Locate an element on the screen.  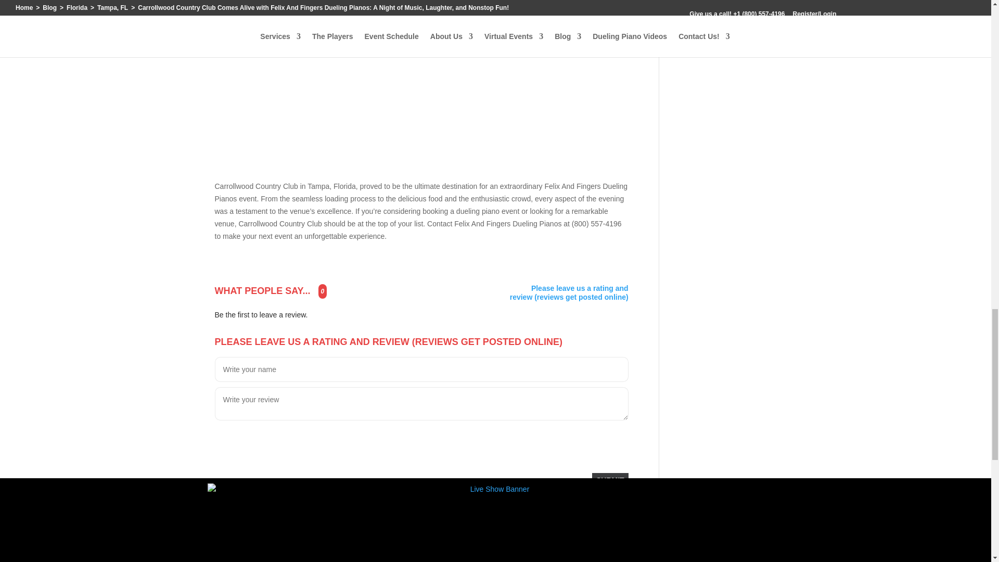
Bringing Visions to Life: An Uptown Chat with Jeremy Rossi is located at coordinates (350, 544).